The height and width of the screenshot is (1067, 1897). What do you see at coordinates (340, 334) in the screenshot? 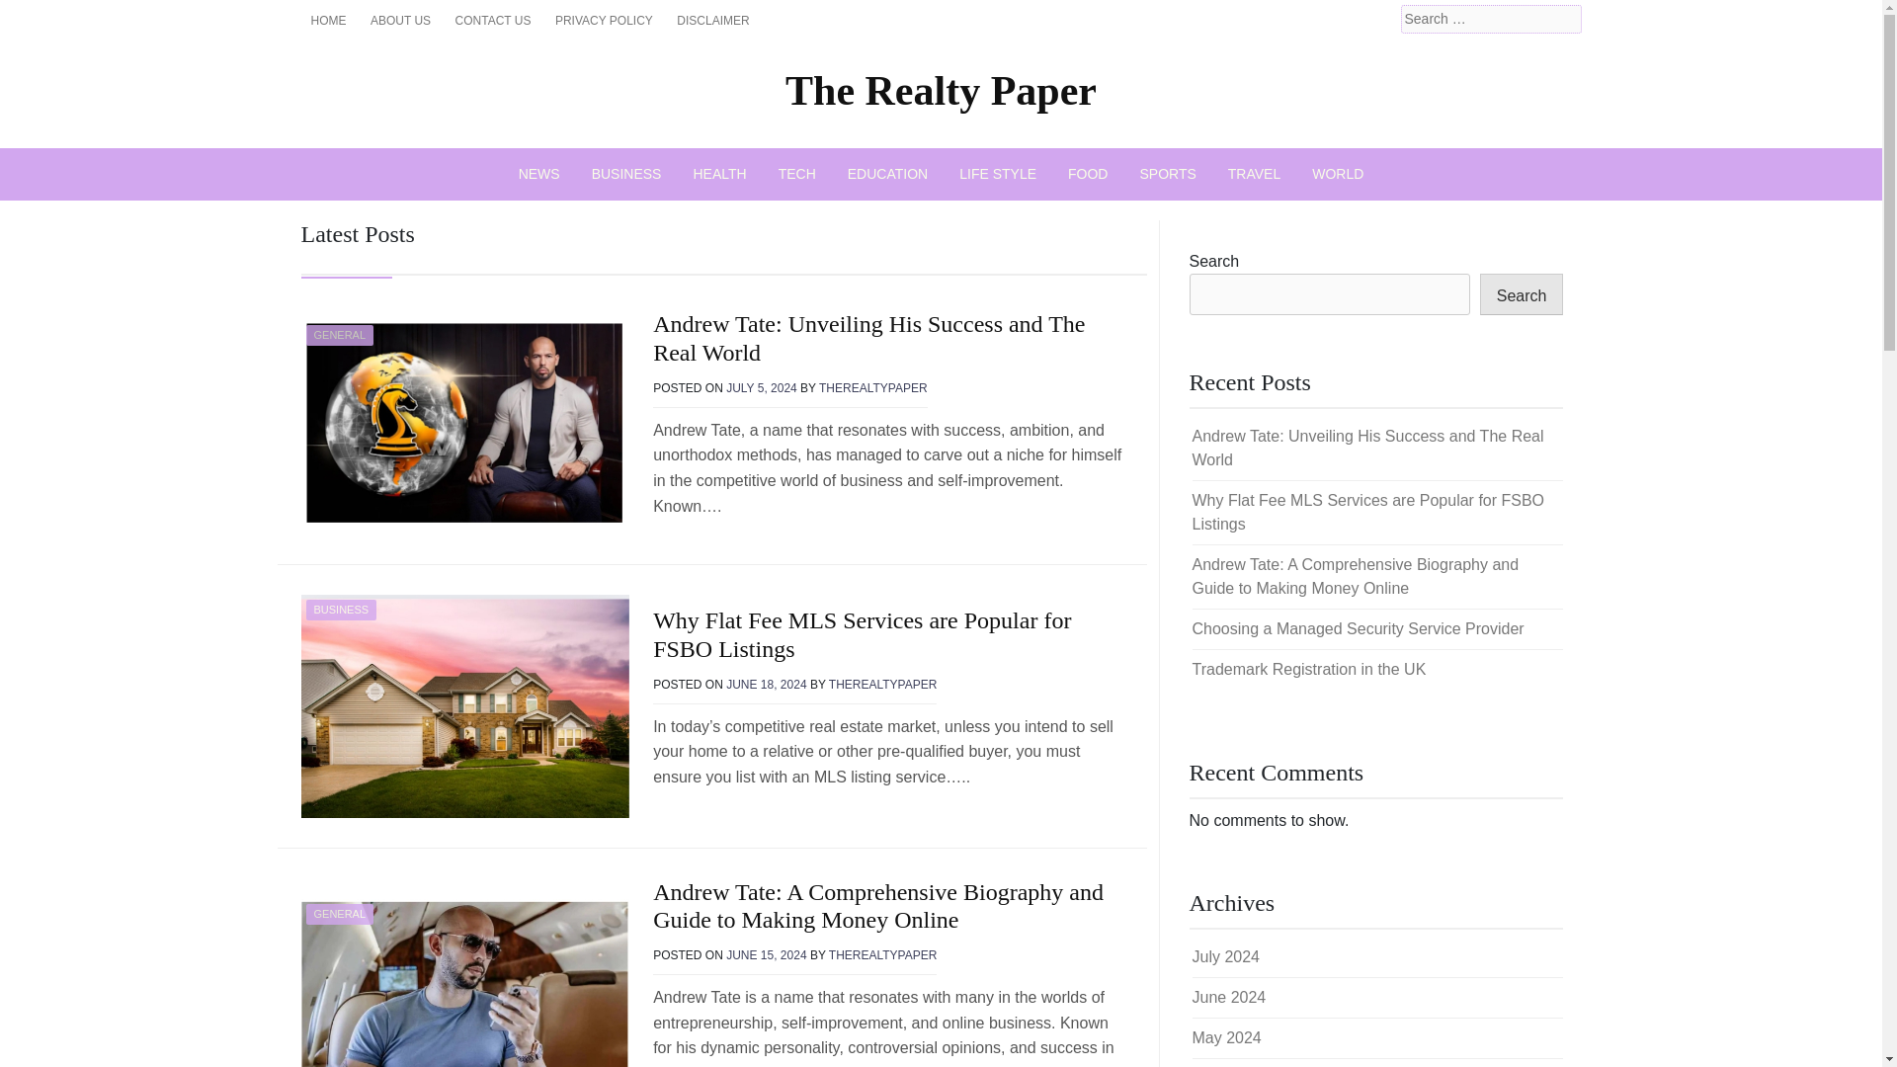
I see `GENERAL` at bounding box center [340, 334].